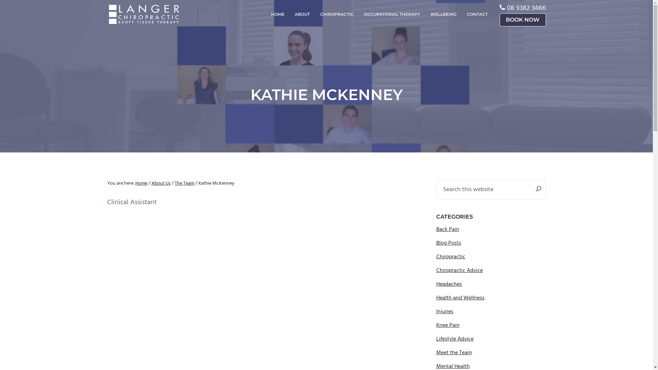  Describe the element at coordinates (459, 271) in the screenshot. I see `Chiropractic Advice` at that location.